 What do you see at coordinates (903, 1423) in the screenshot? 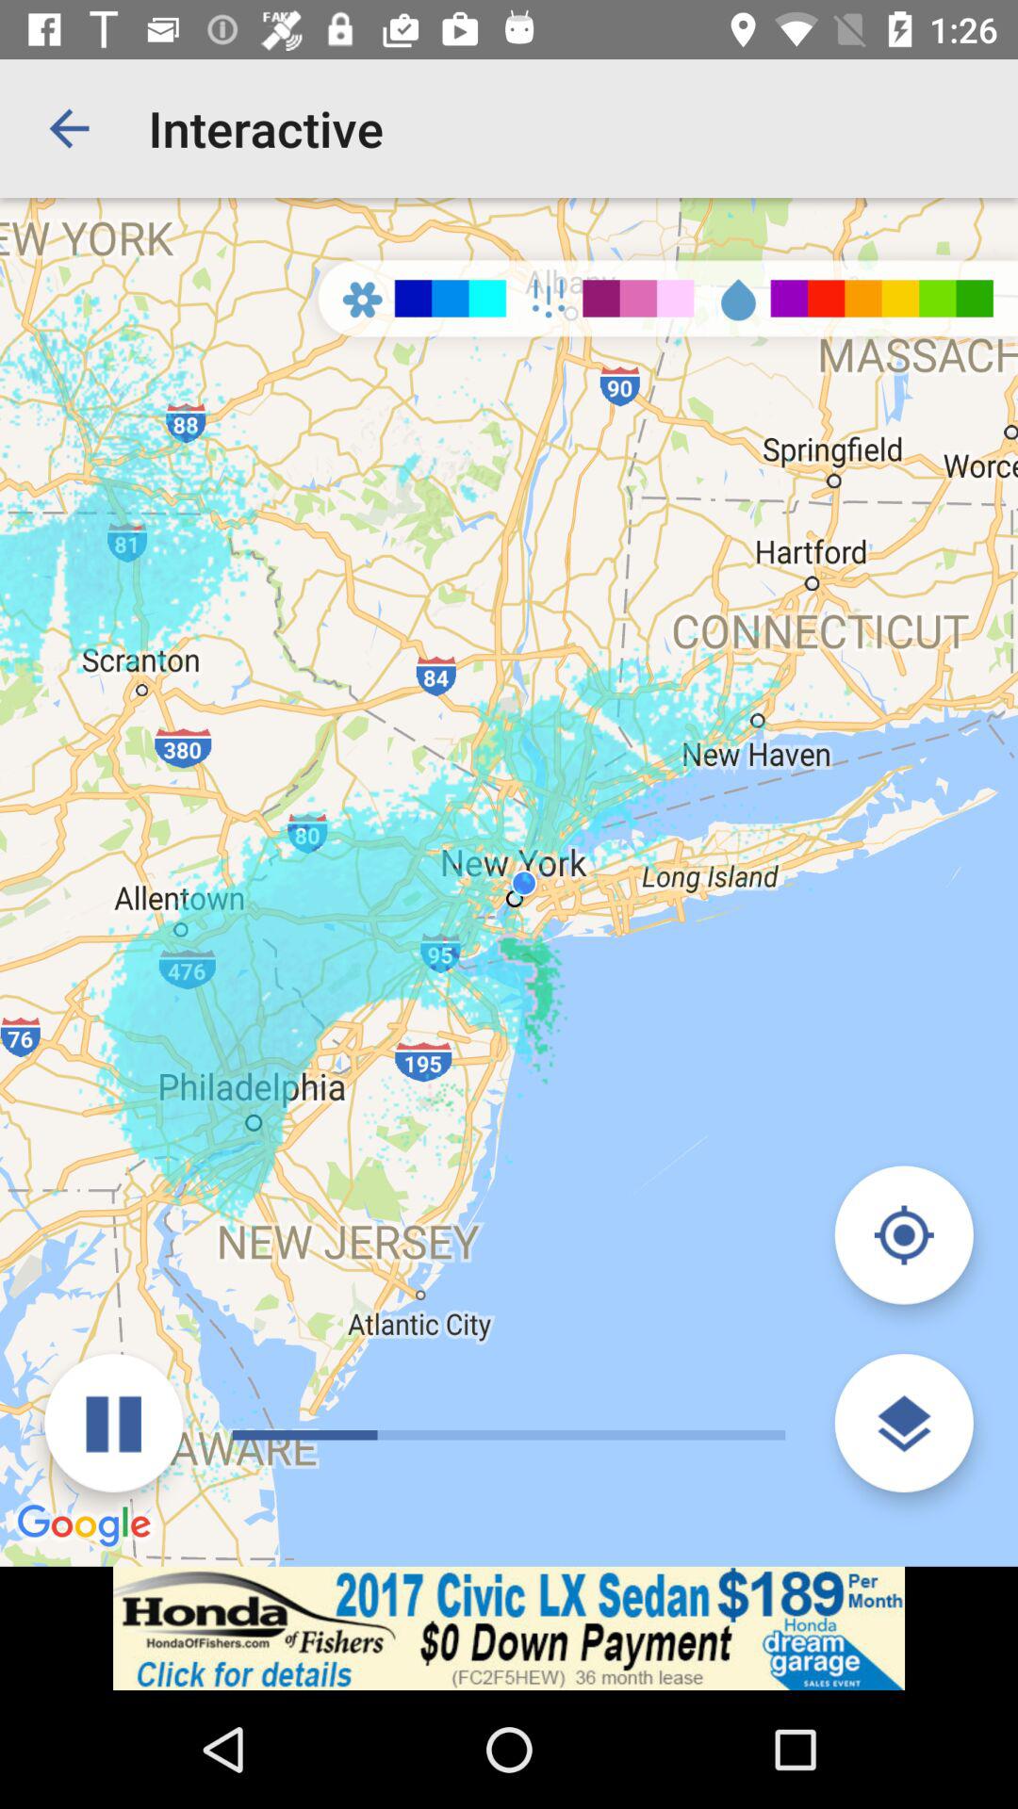
I see `change zoom level` at bounding box center [903, 1423].